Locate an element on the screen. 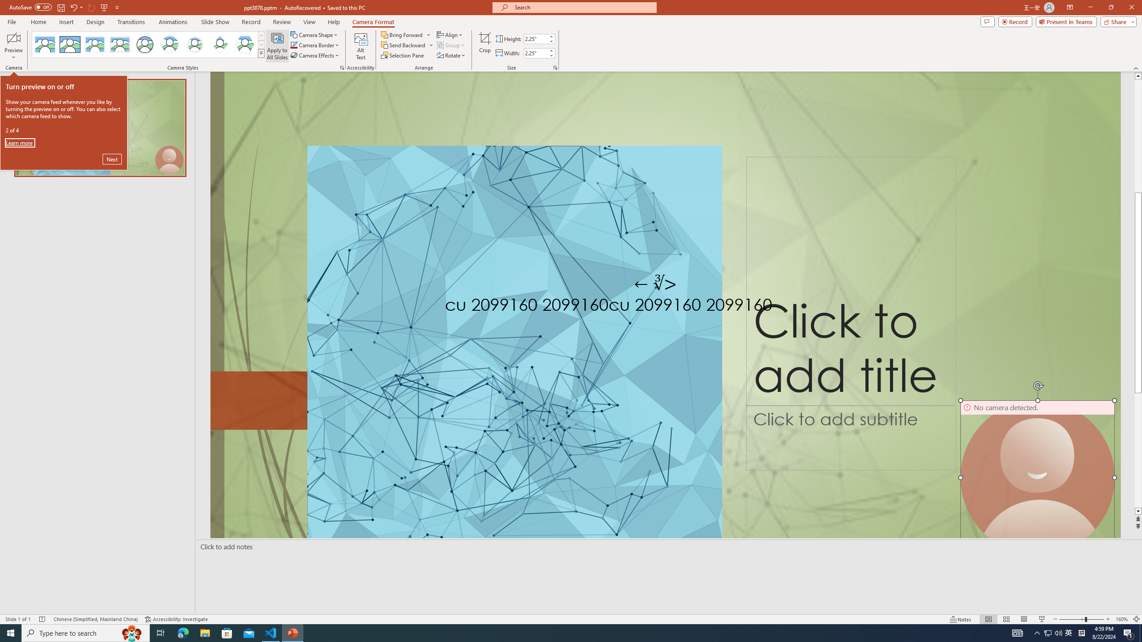 Image resolution: width=1142 pixels, height=642 pixels. Send Backward is located at coordinates (403, 45).